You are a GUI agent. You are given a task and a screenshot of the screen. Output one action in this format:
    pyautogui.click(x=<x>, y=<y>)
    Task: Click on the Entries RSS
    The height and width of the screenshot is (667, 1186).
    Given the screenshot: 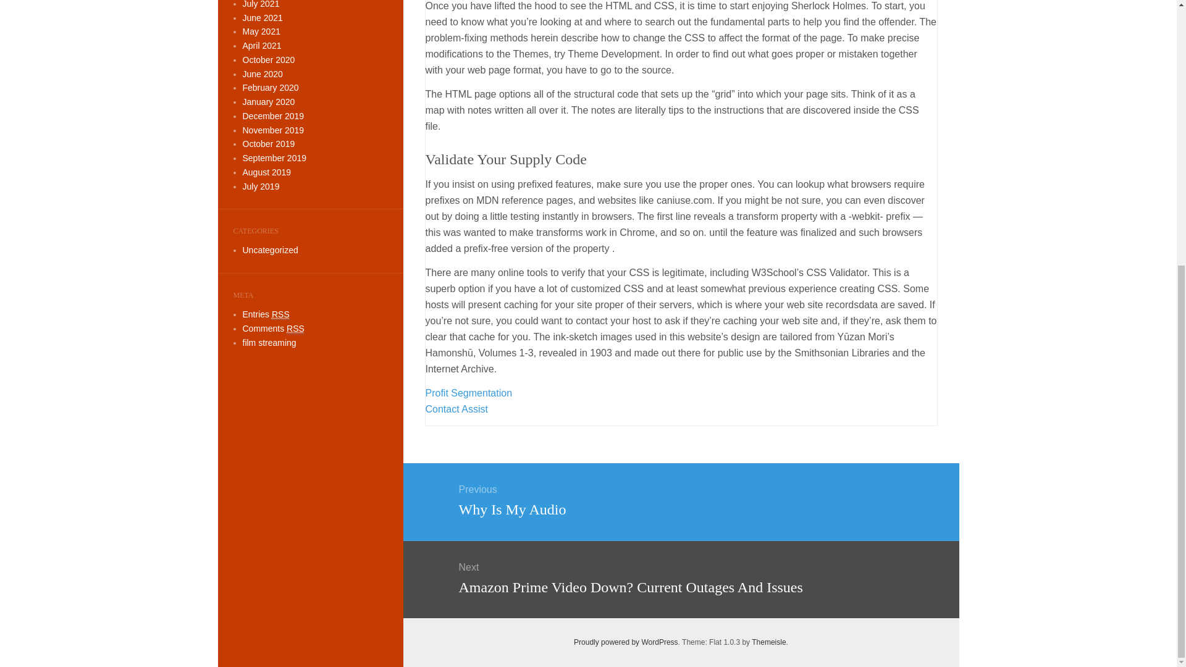 What is the action you would take?
    pyautogui.click(x=266, y=315)
    